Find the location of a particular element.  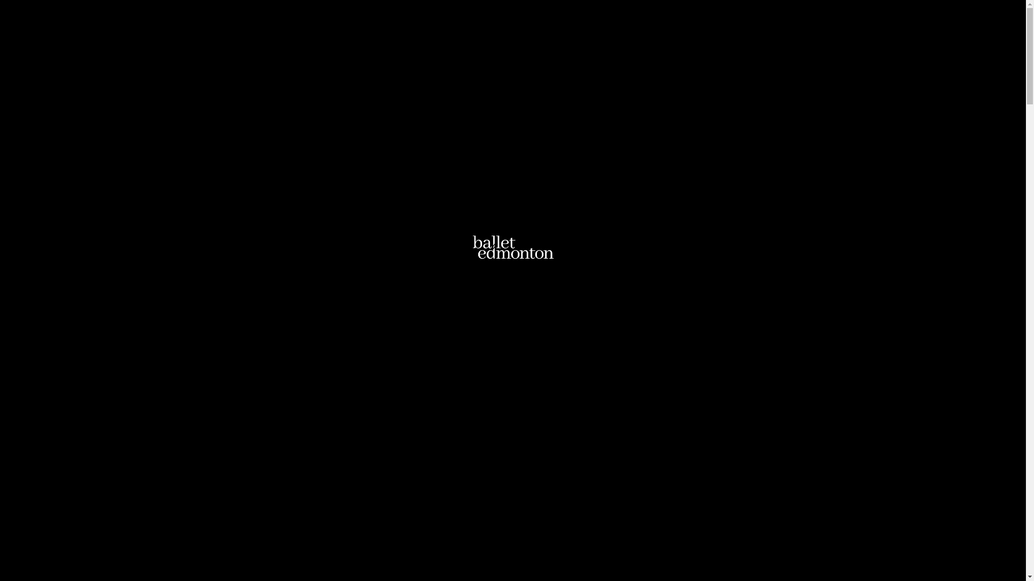

adult barre fit is located at coordinates (766, 37).